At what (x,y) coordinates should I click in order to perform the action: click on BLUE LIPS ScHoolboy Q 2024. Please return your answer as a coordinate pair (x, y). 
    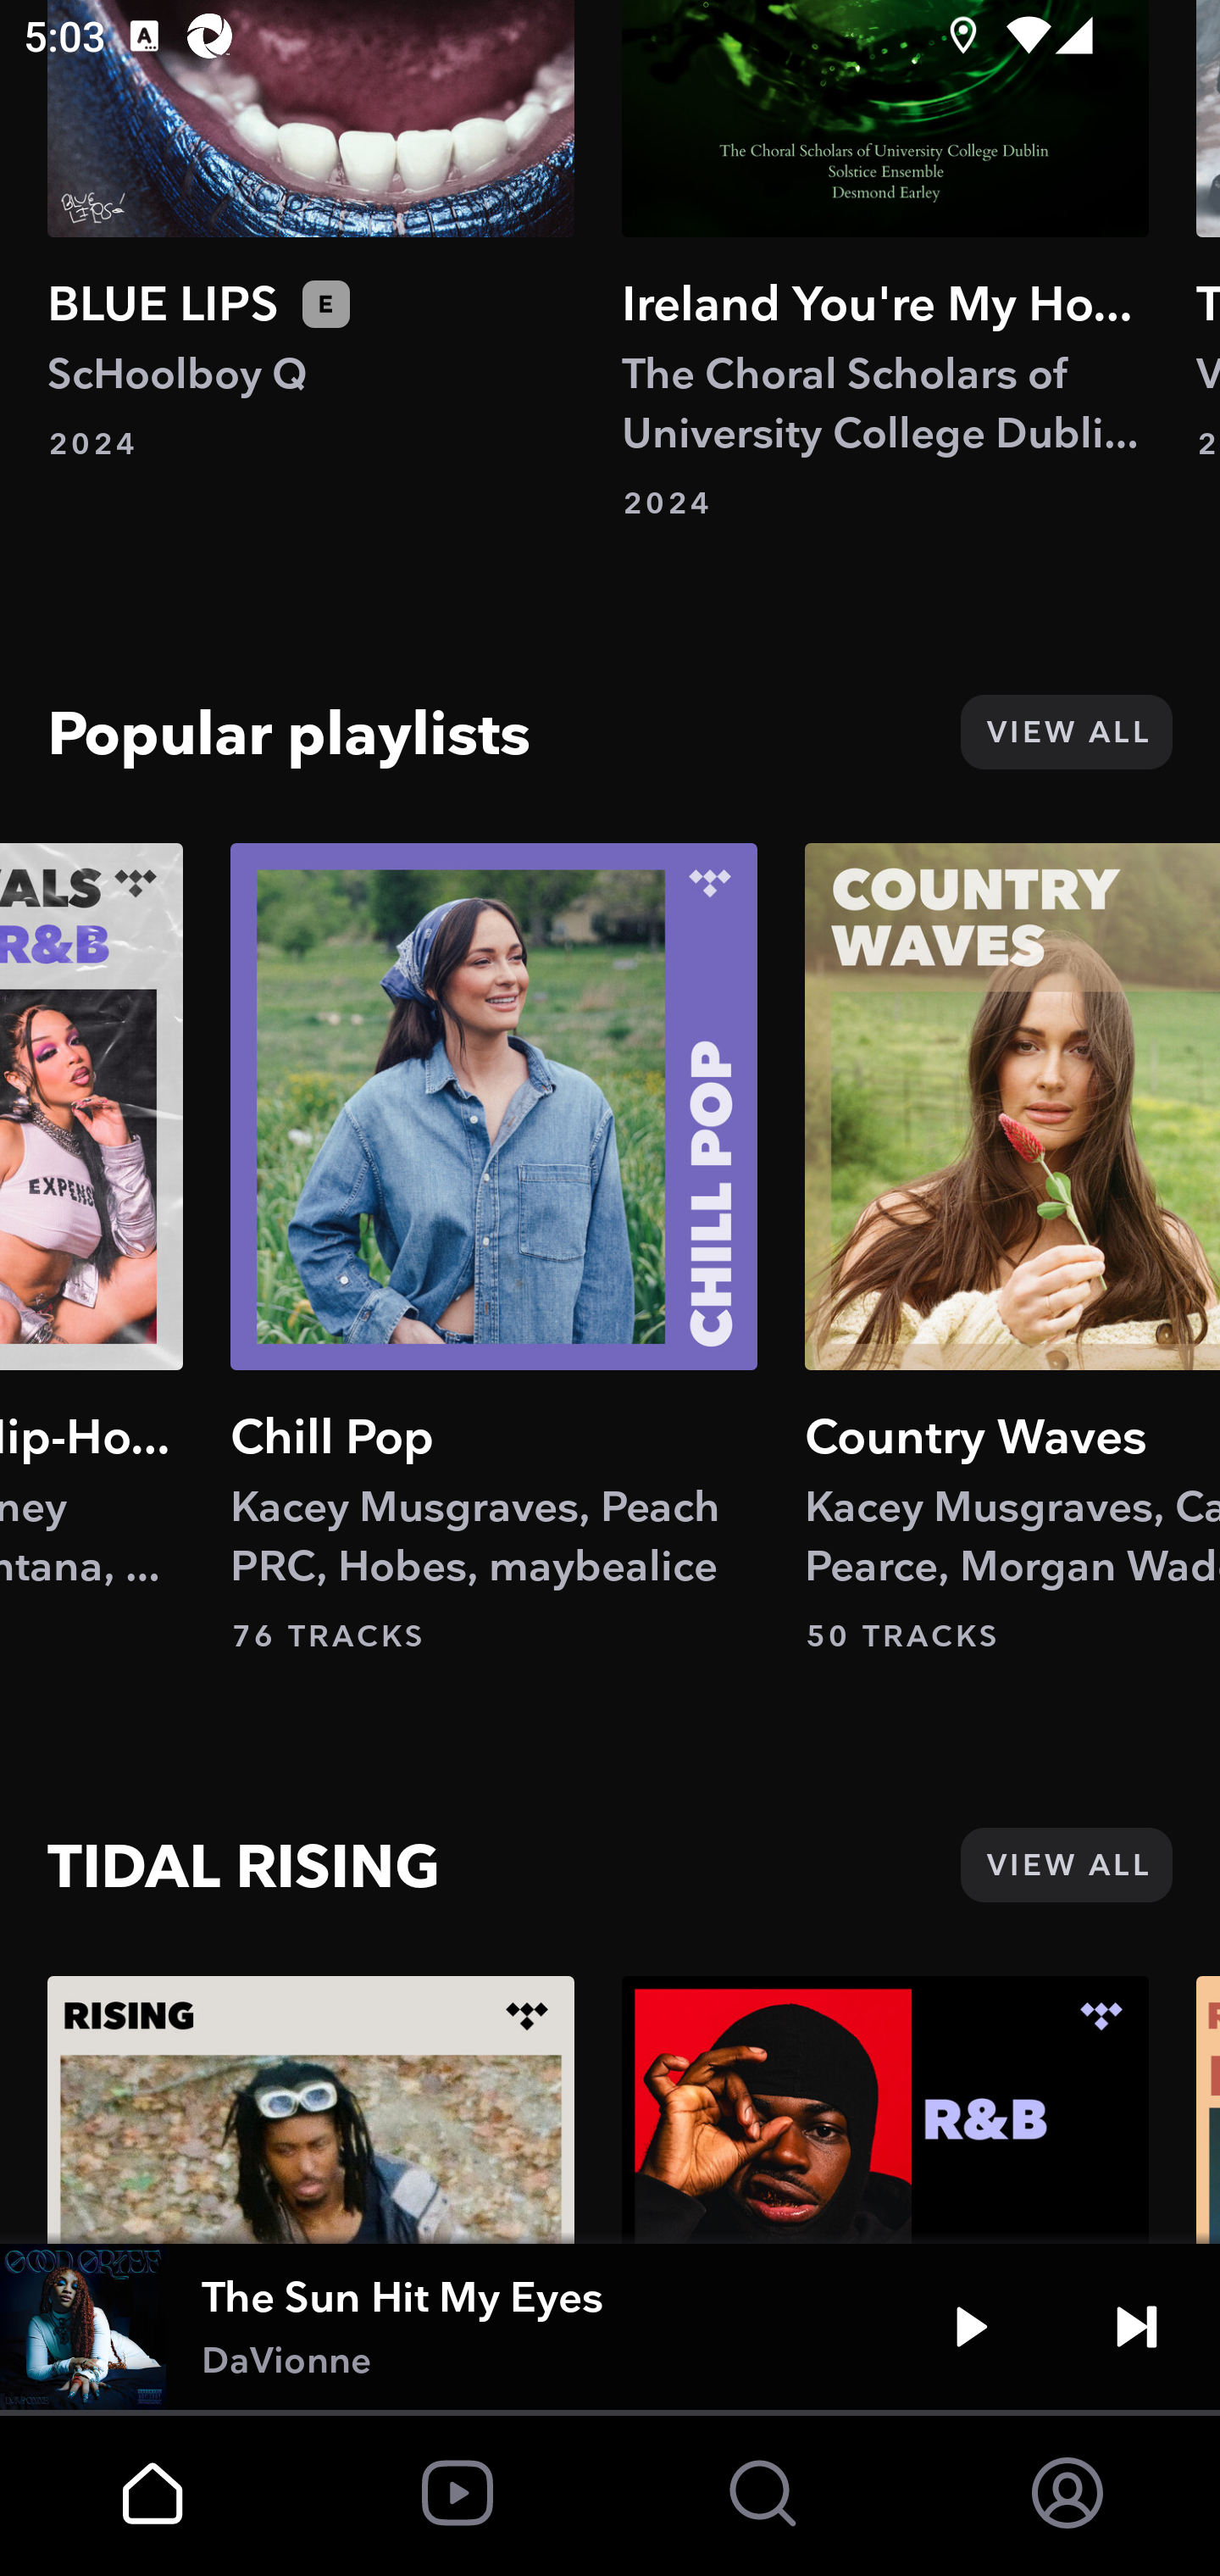
    Looking at the image, I should click on (311, 232).